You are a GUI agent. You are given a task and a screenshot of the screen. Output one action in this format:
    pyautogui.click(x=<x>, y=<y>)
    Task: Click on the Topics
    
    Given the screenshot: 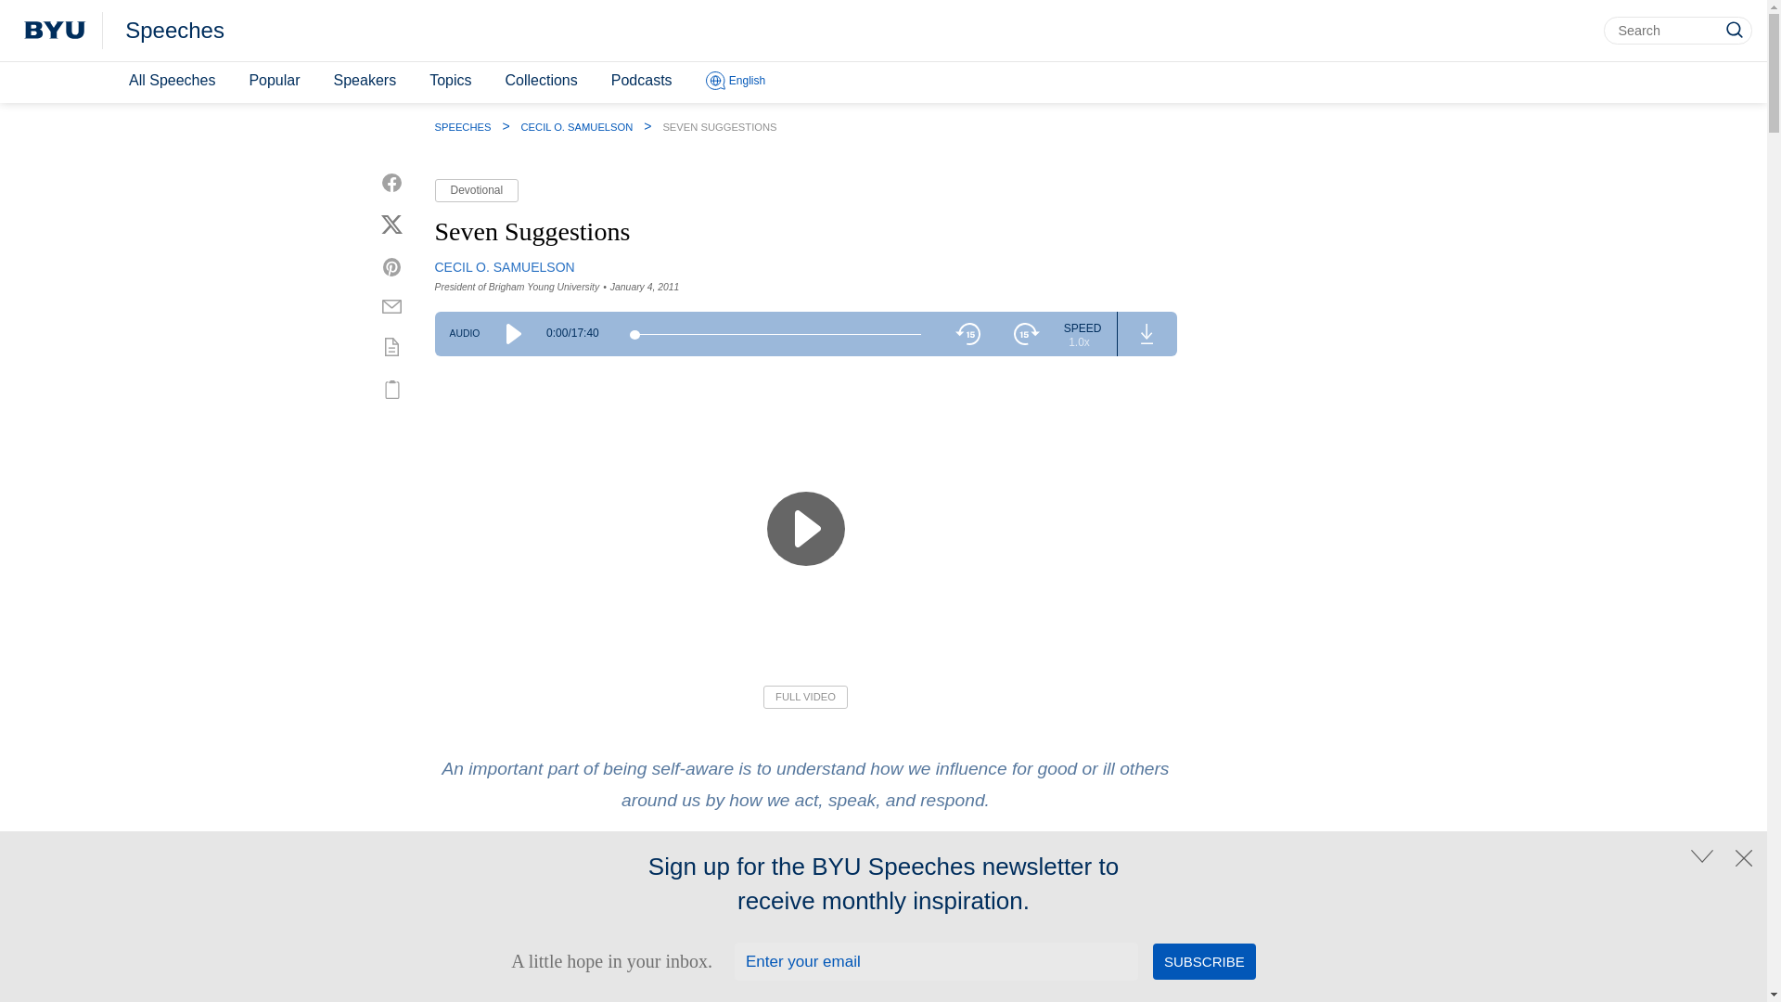 What is the action you would take?
    pyautogui.click(x=451, y=81)
    